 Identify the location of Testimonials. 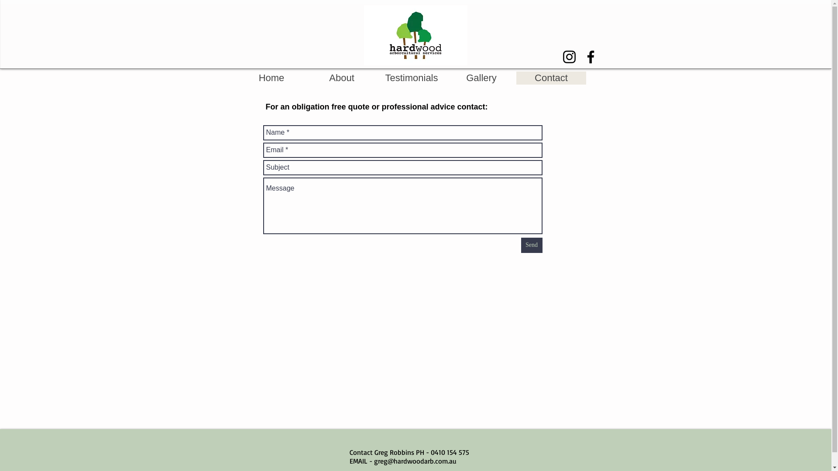
(411, 78).